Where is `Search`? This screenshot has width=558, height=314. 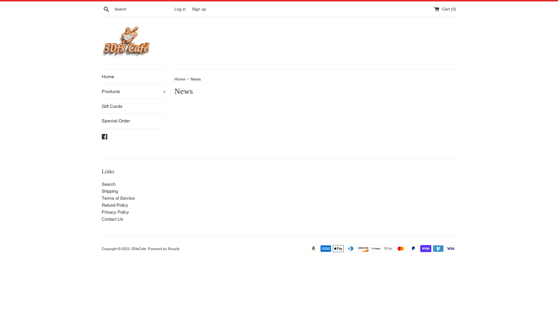 Search is located at coordinates (106, 9).